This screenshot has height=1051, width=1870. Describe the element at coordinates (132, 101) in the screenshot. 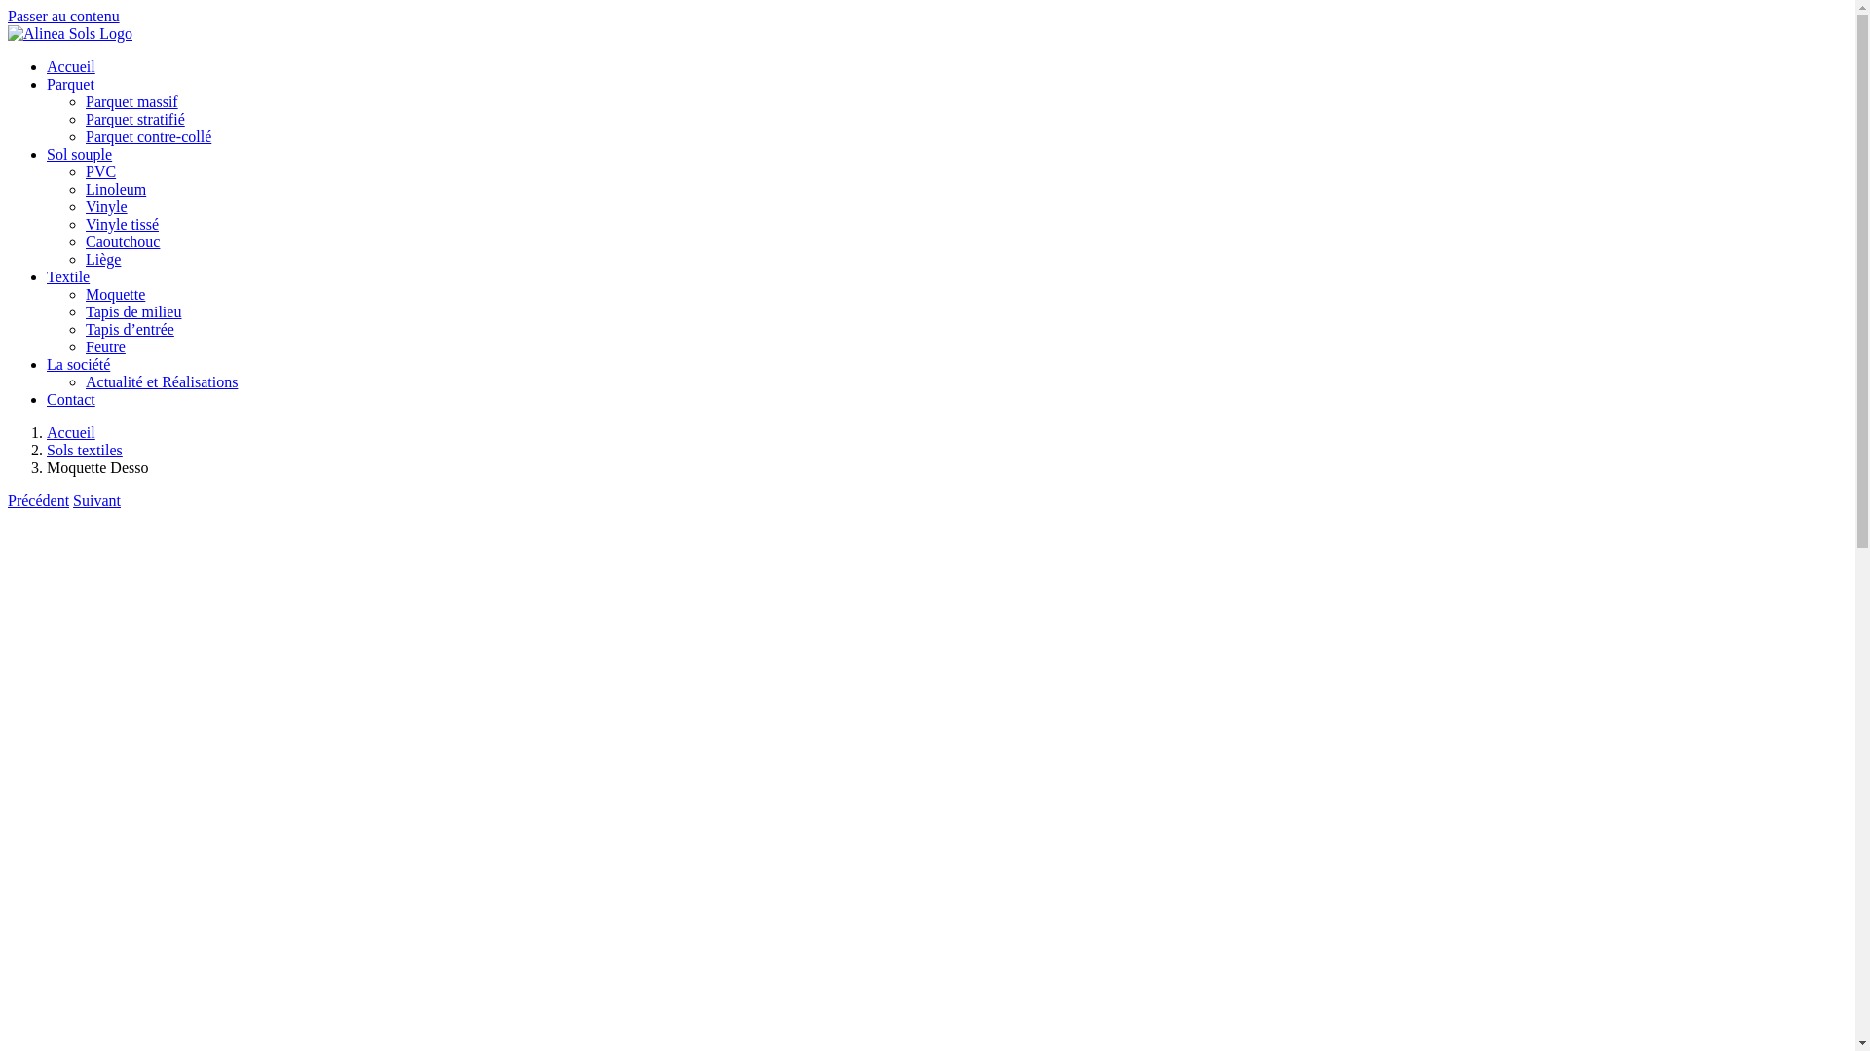

I see `Parquet massif` at that location.